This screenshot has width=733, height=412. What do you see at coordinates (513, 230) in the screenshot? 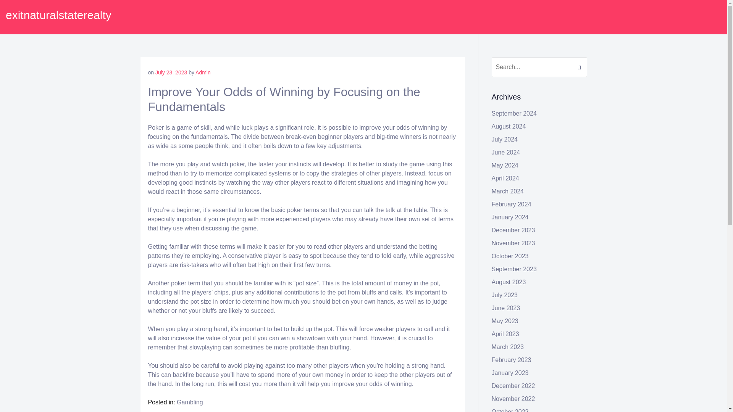
I see `December 2023` at bounding box center [513, 230].